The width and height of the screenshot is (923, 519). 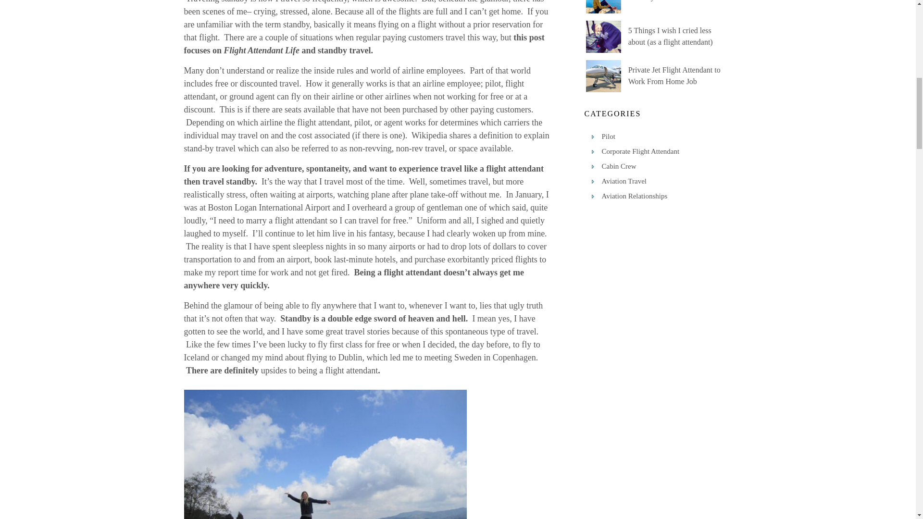 I want to click on how I travel so frequently, so click(x=303, y=1).